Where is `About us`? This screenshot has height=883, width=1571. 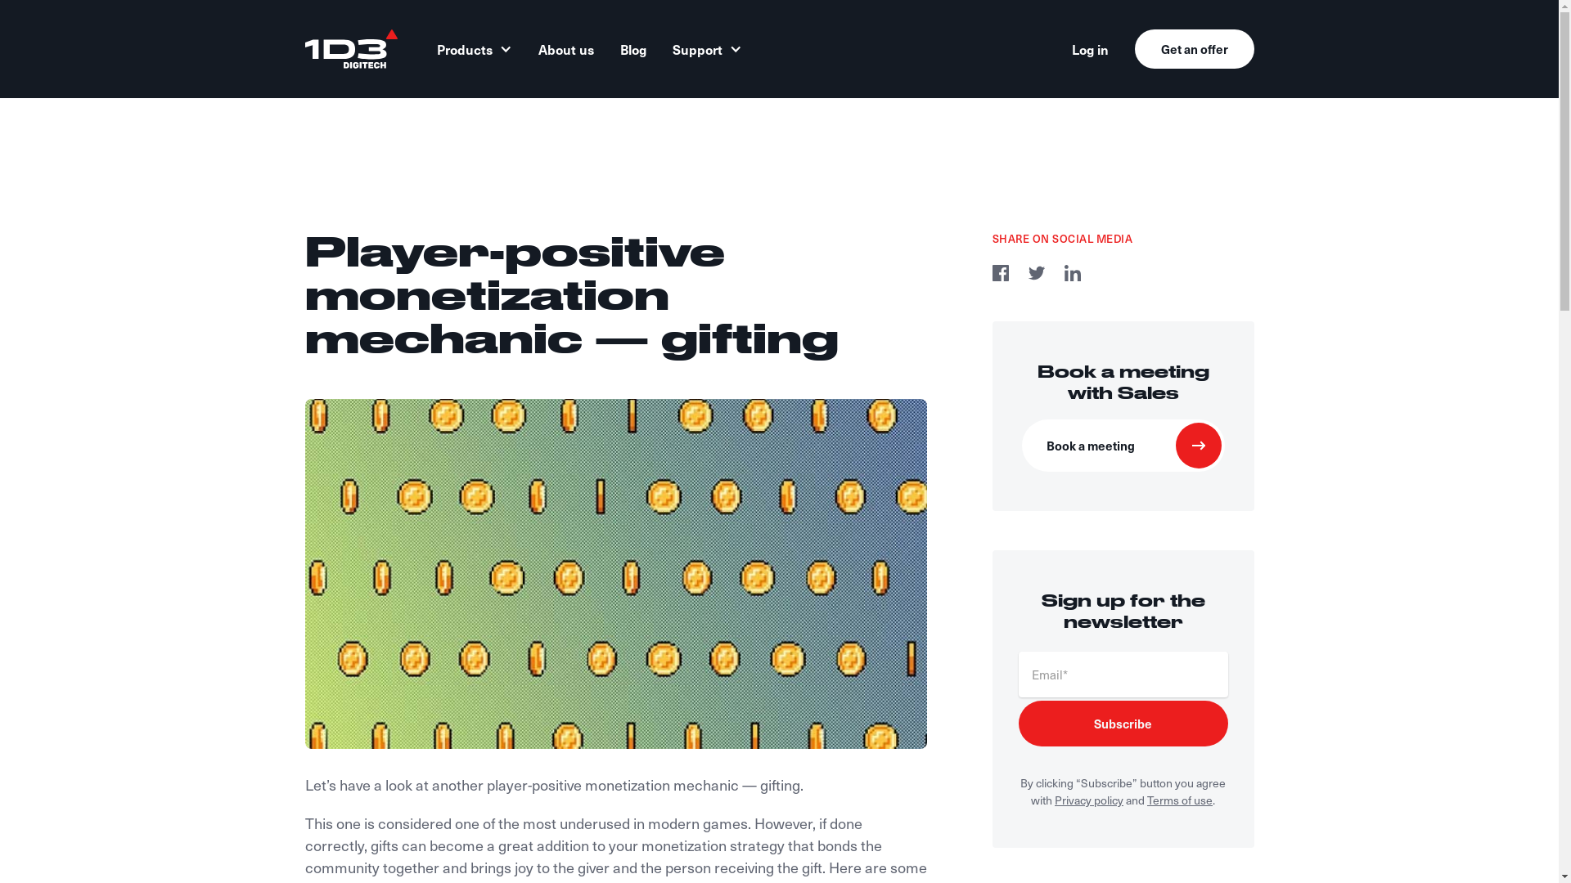 About us is located at coordinates (566, 49).